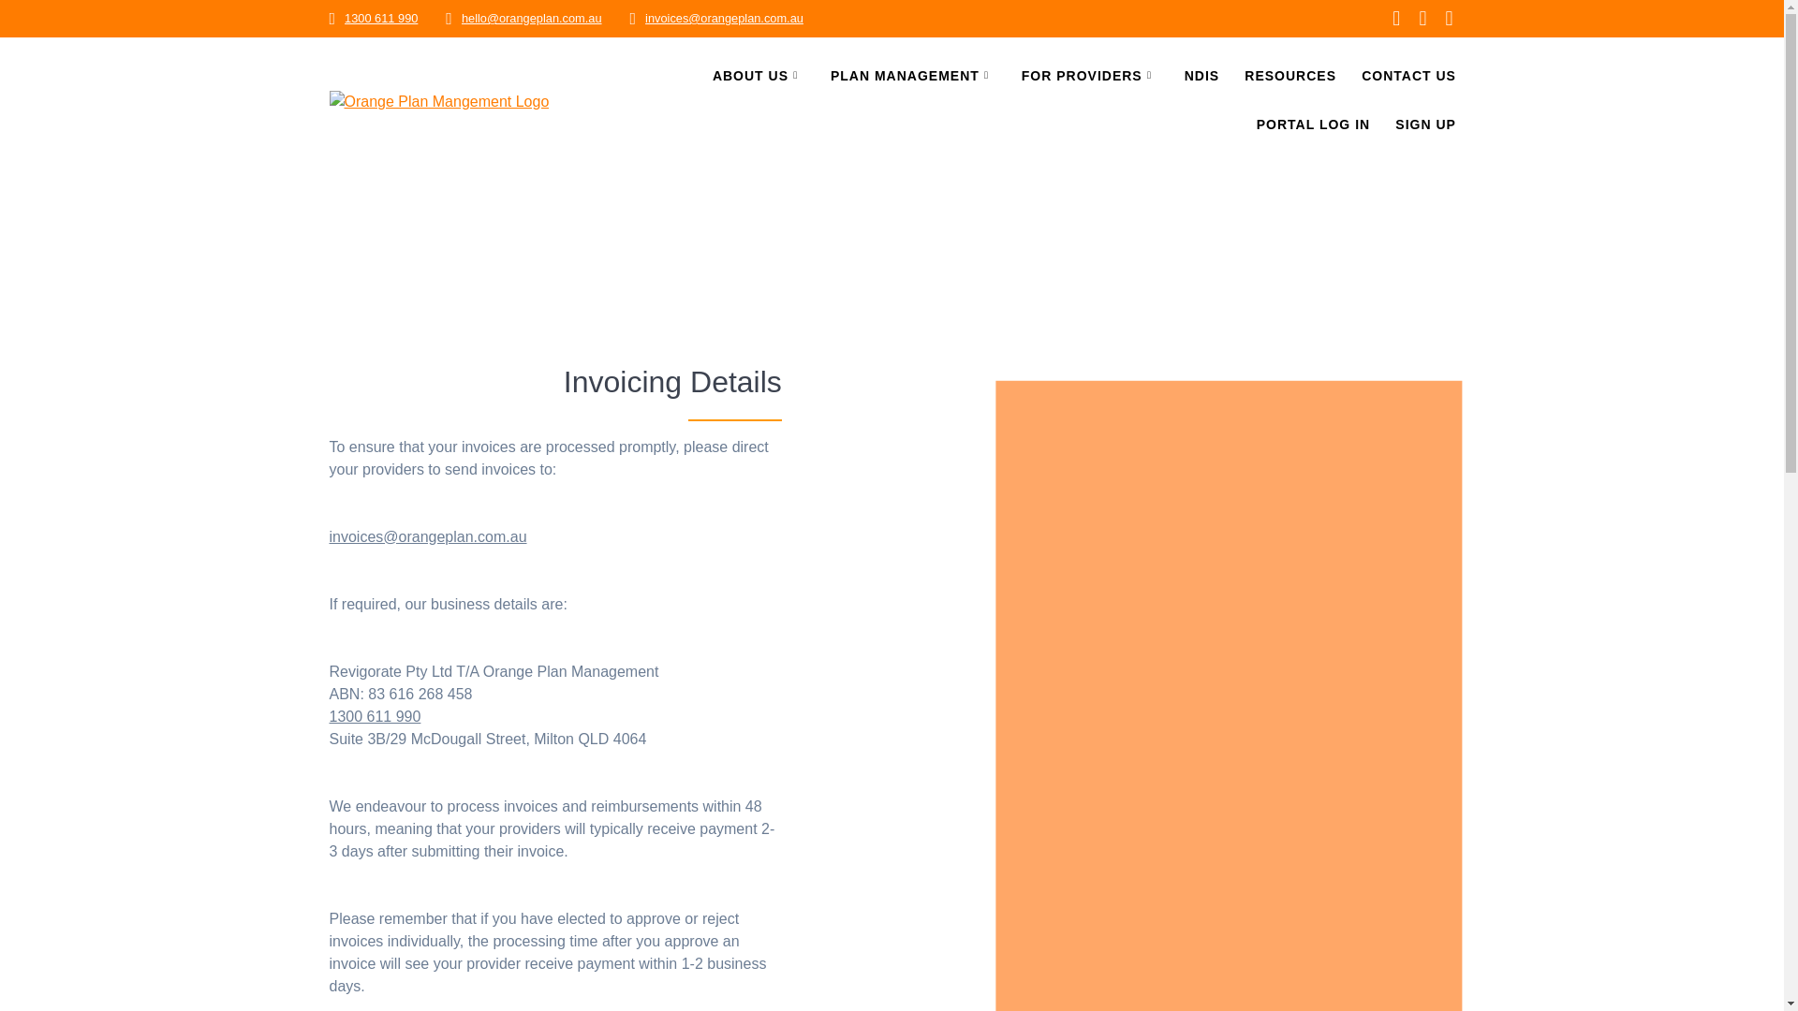  What do you see at coordinates (1425, 125) in the screenshot?
I see `SIGN UP` at bounding box center [1425, 125].